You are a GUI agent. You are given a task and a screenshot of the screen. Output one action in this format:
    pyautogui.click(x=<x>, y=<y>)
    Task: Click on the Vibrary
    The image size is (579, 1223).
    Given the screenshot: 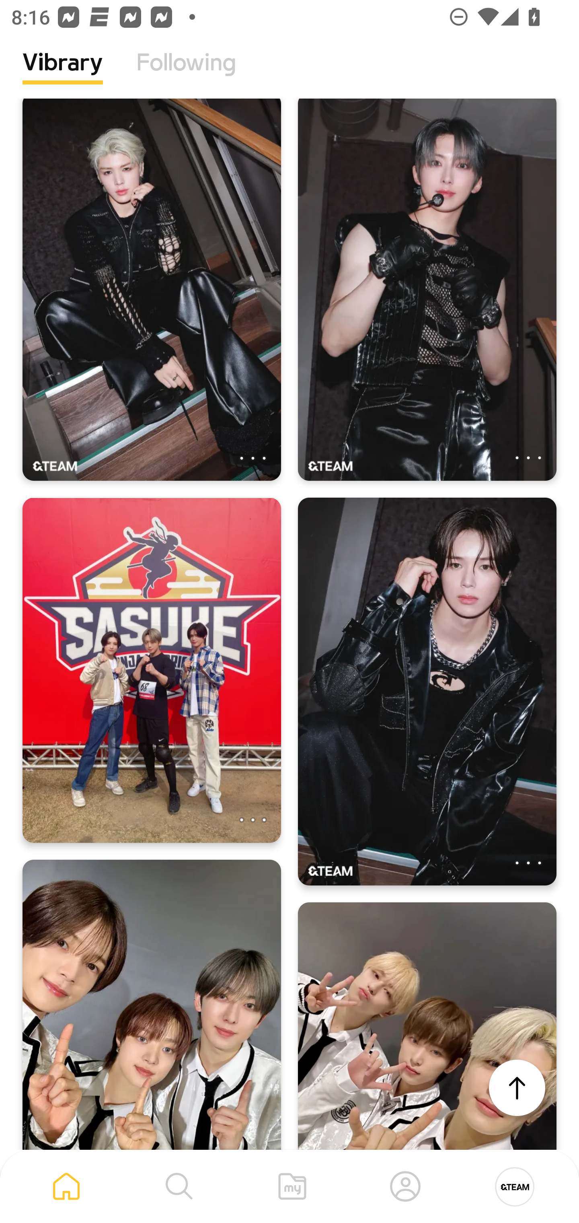 What is the action you would take?
    pyautogui.click(x=63, y=74)
    